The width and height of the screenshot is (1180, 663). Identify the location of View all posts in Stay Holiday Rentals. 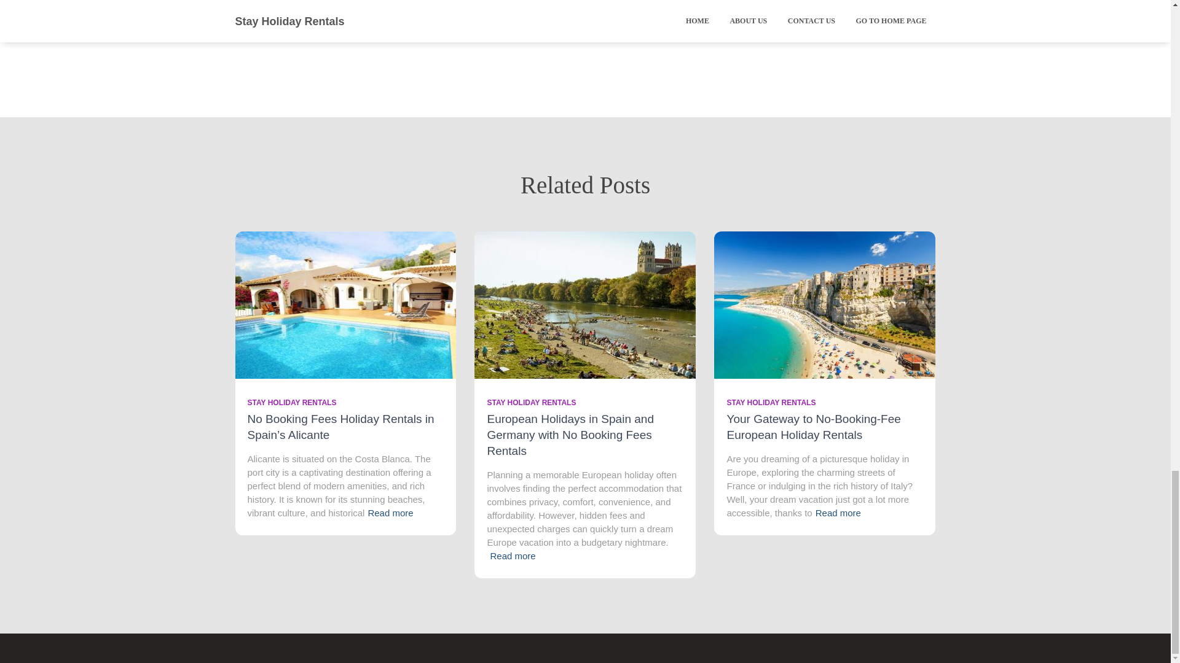
(771, 403).